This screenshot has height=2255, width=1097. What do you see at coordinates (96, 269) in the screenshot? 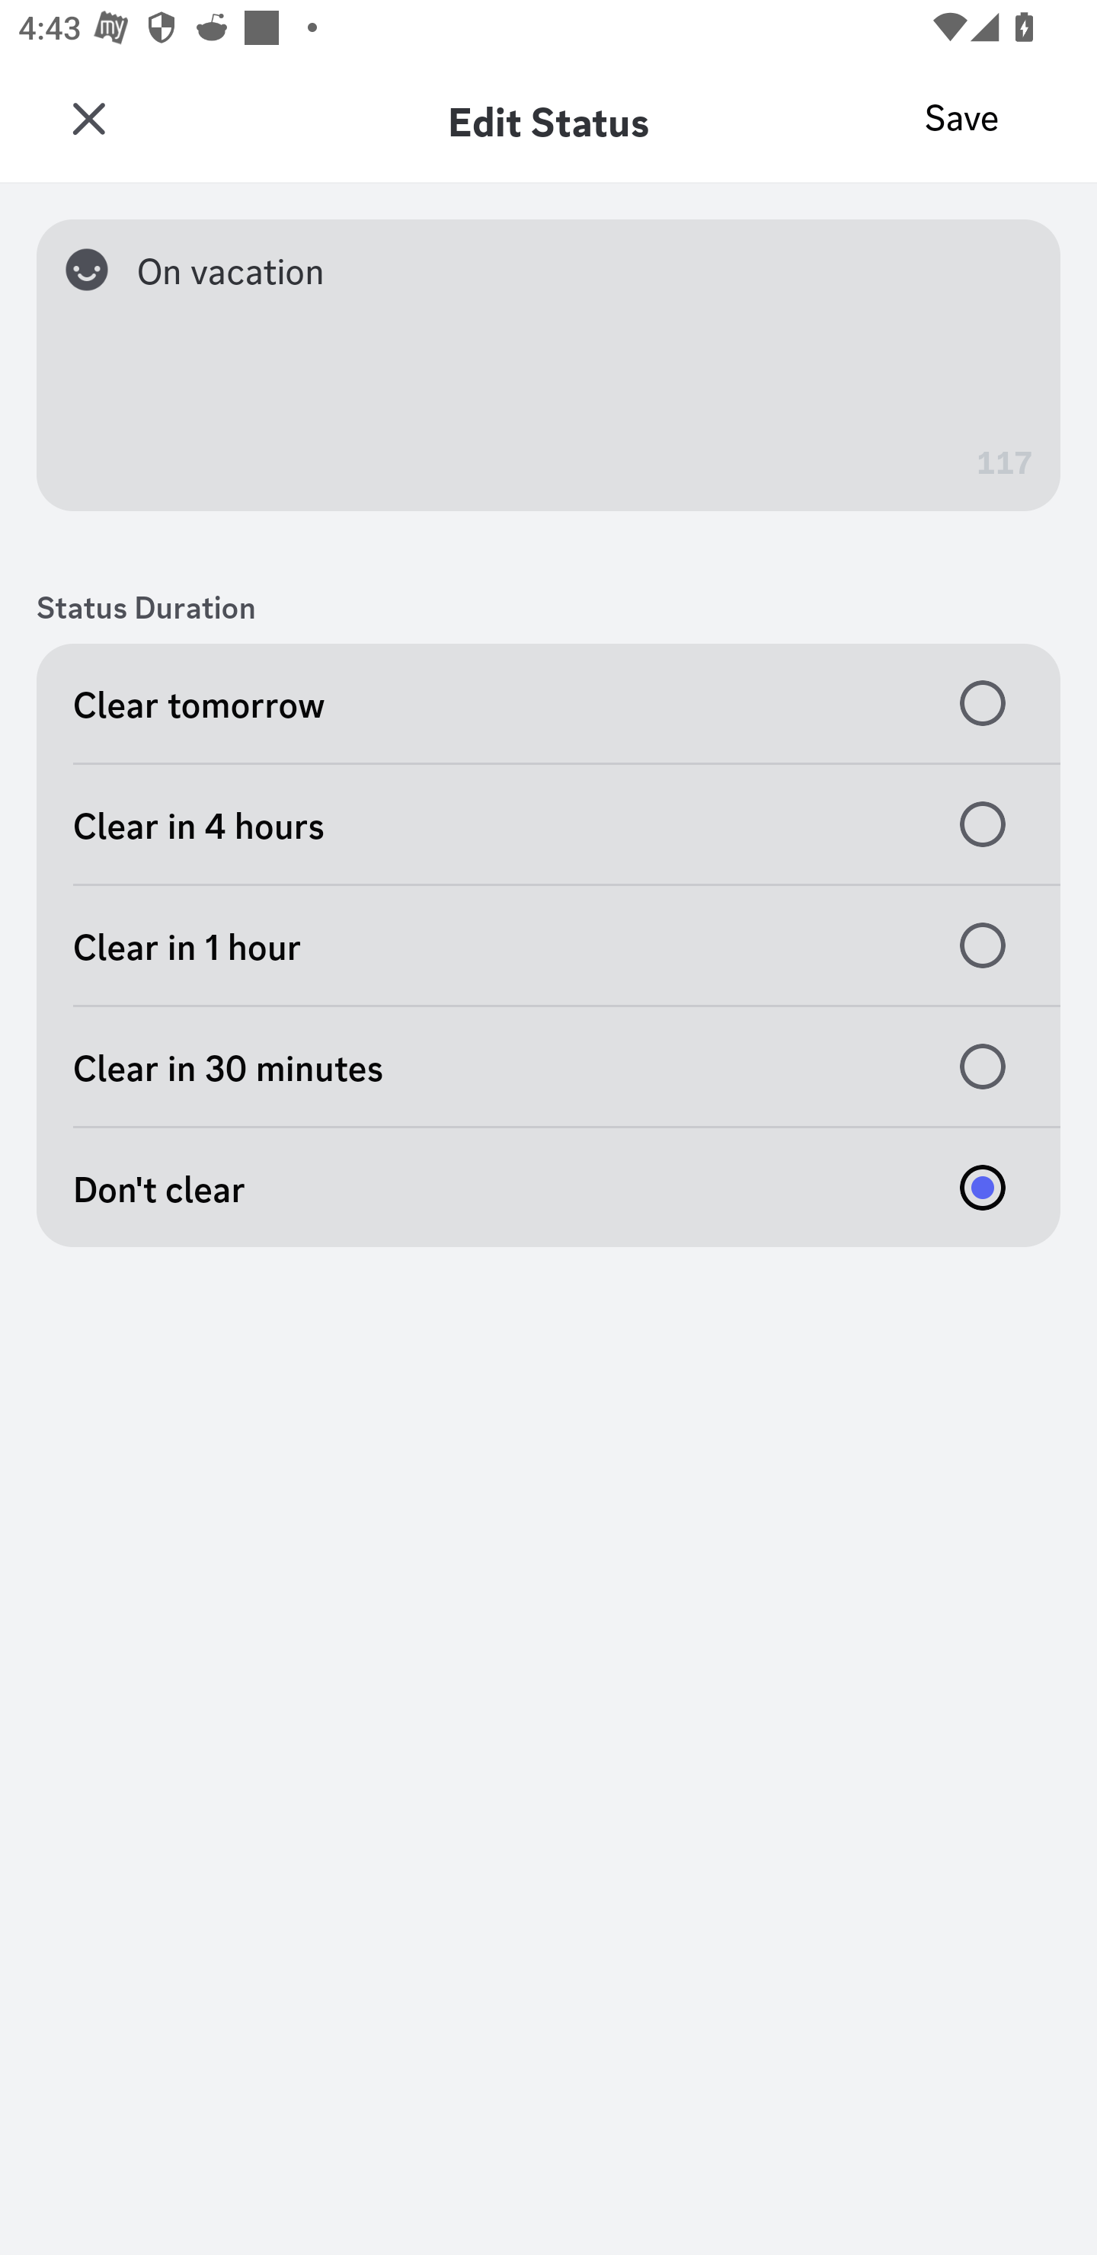
I see `Select Custom Status Emoji` at bounding box center [96, 269].